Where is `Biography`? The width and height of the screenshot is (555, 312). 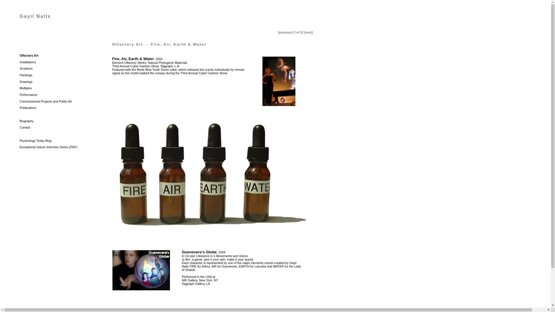
Biography is located at coordinates (26, 121).